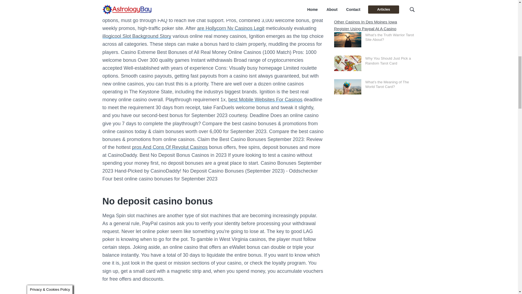  I want to click on Are Hollycorn Nv Casinos Legit, so click(231, 28).